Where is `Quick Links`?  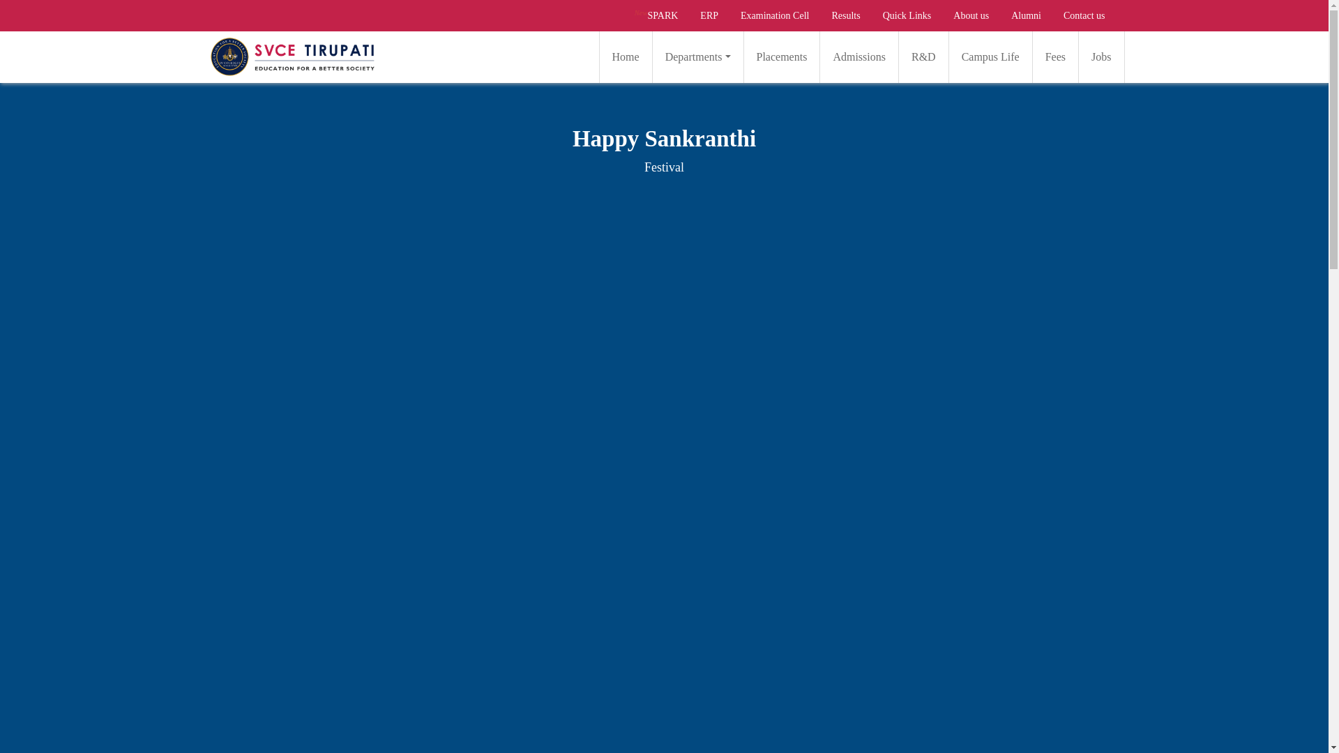 Quick Links is located at coordinates (907, 15).